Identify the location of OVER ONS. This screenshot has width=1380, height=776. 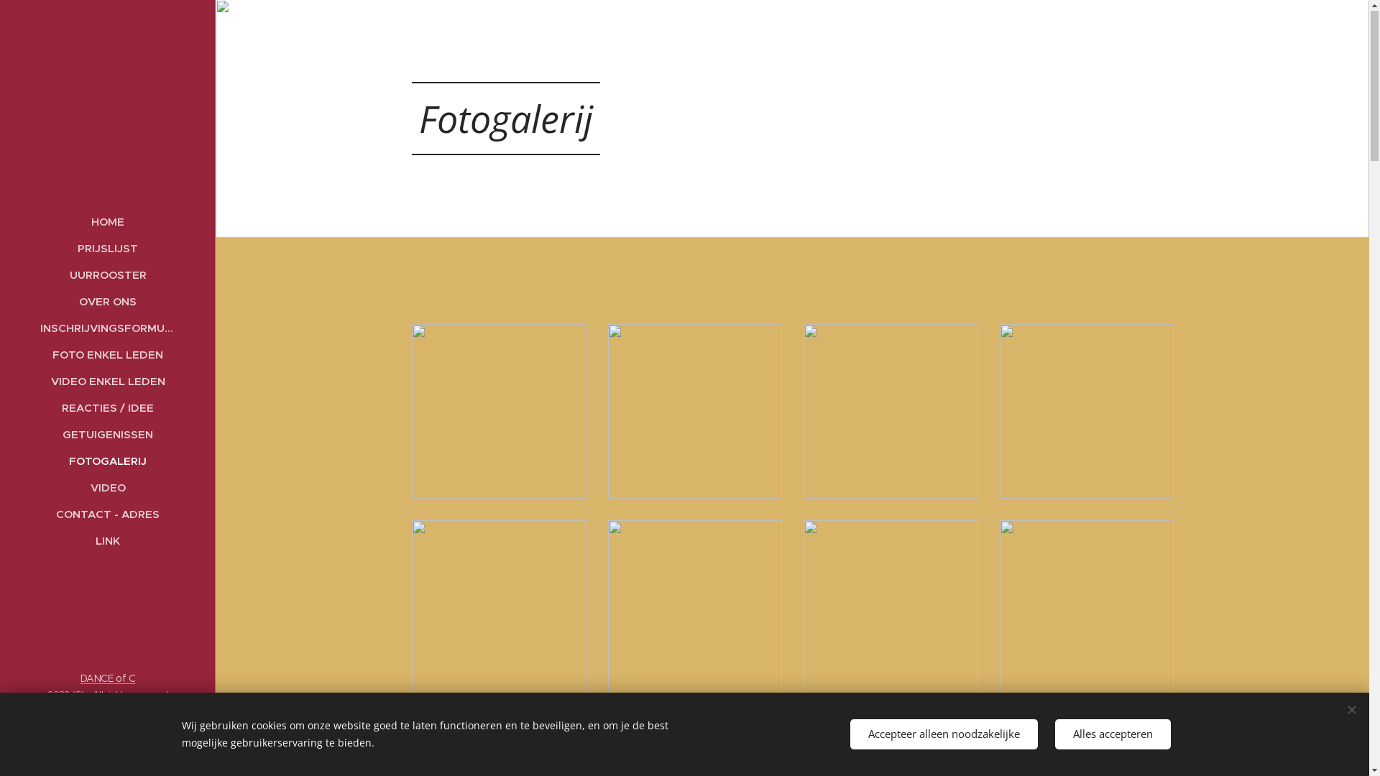
(108, 302).